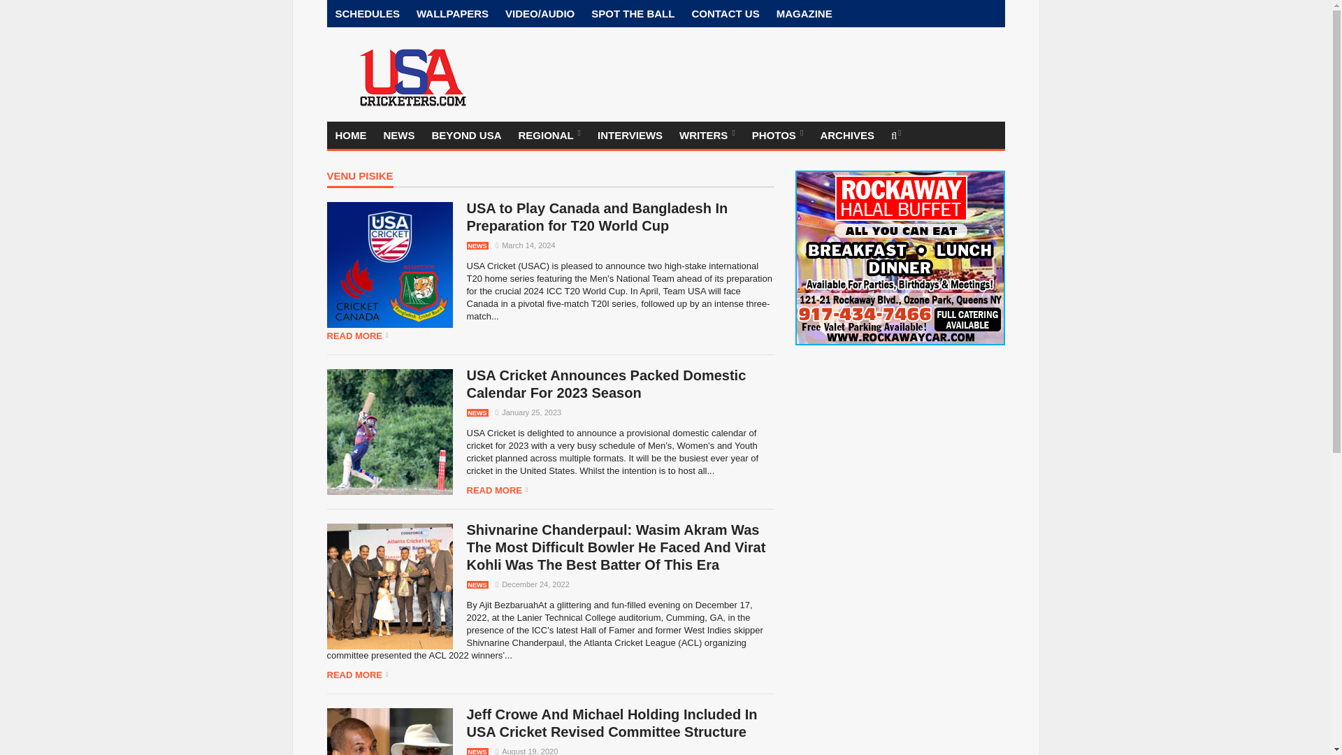 This screenshot has width=1342, height=755. What do you see at coordinates (549, 134) in the screenshot?
I see `Regional` at bounding box center [549, 134].